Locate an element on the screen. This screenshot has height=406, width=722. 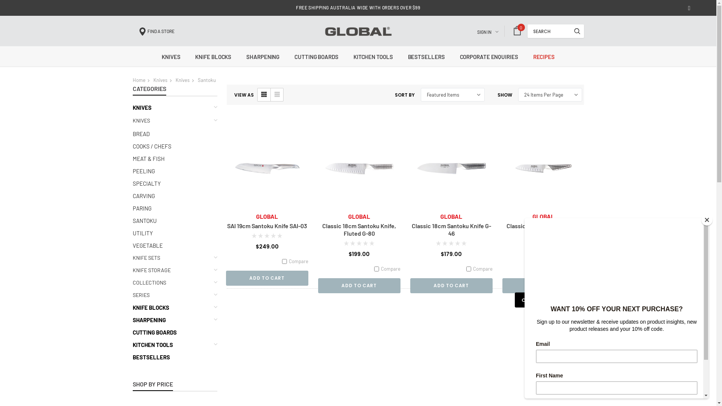
KNIVES is located at coordinates (141, 121).